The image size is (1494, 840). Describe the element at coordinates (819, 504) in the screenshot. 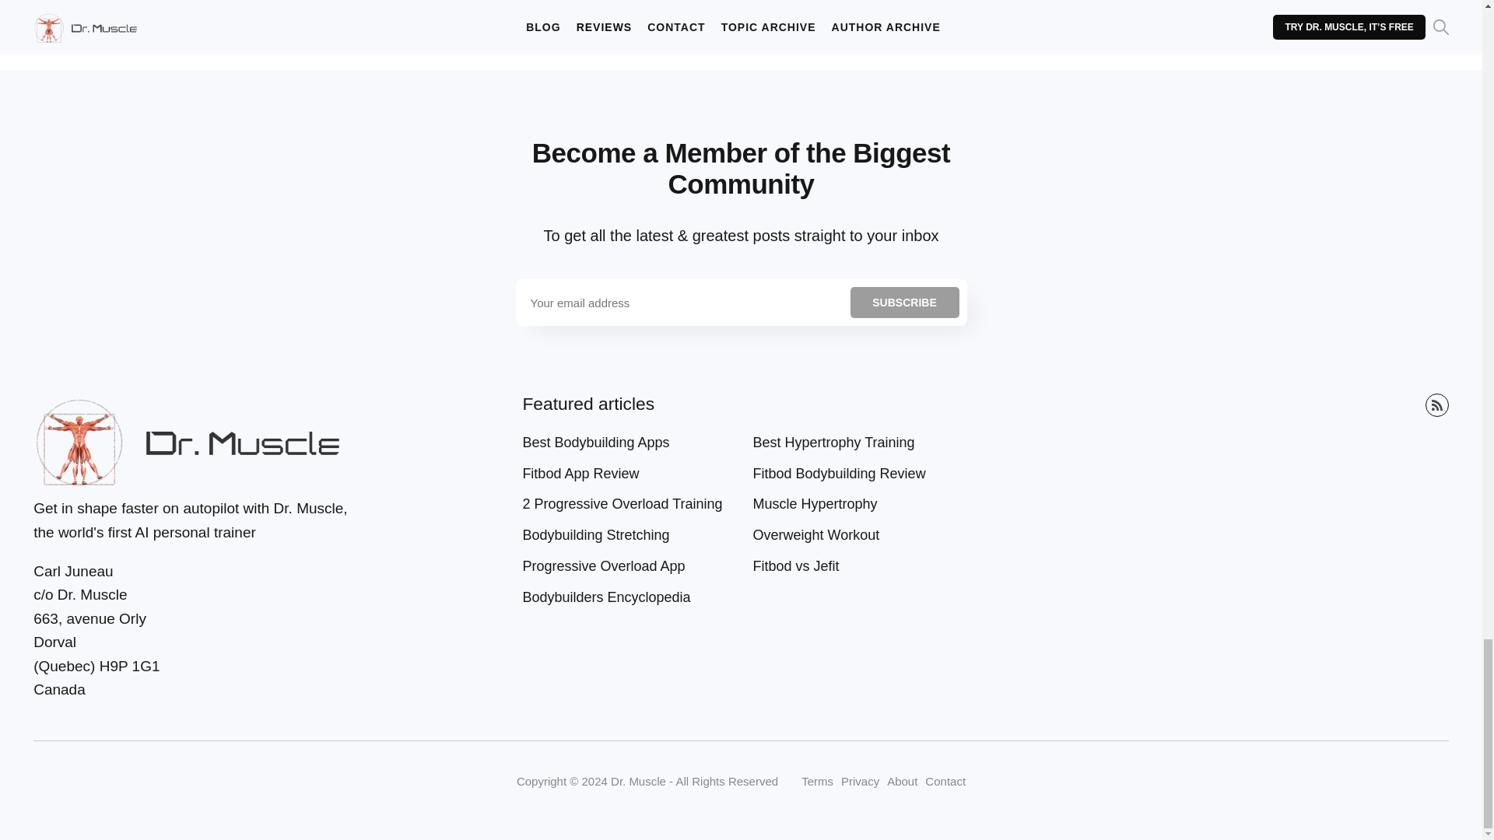

I see `Muscle Hypertrophy` at that location.